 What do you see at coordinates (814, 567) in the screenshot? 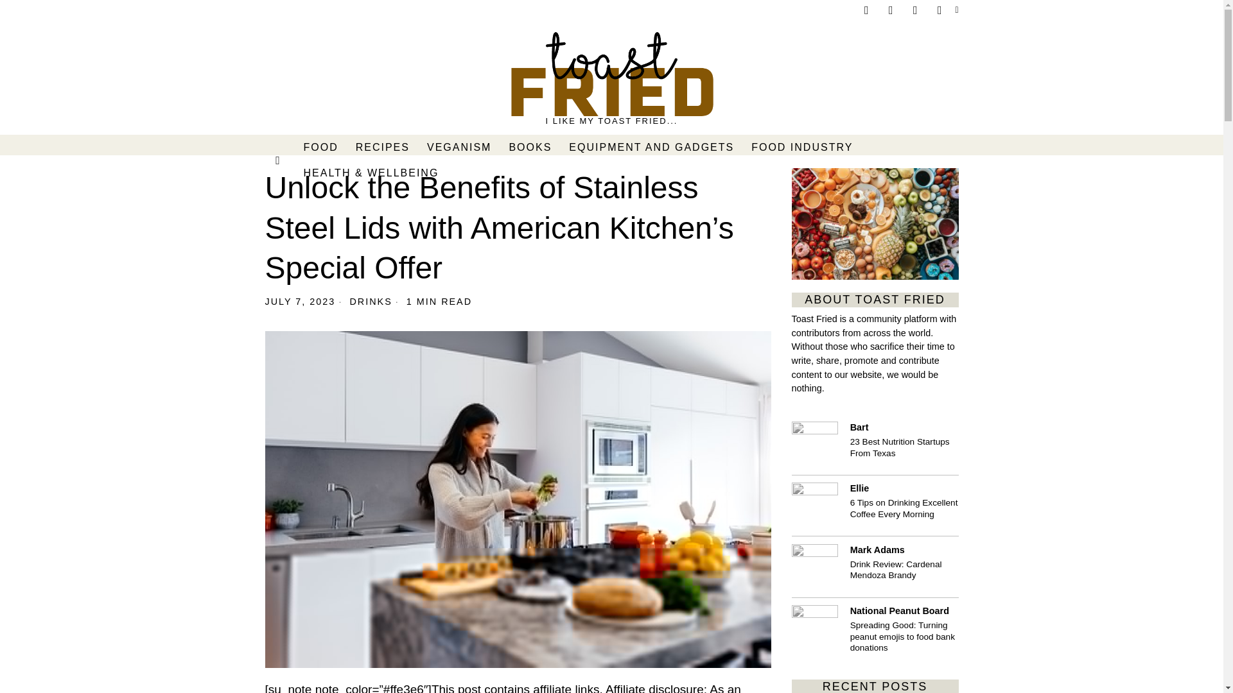
I see `Mark Adams` at bounding box center [814, 567].